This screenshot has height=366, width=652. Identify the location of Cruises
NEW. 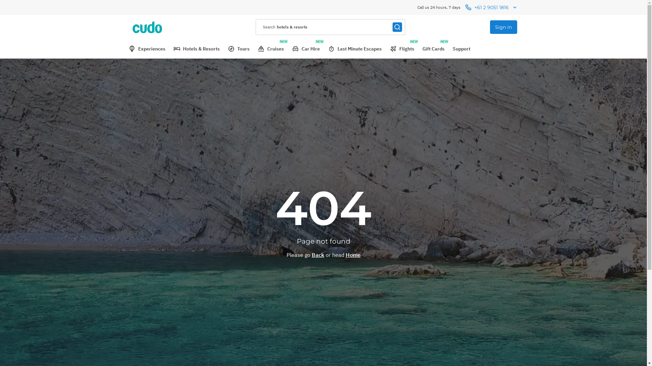
(270, 49).